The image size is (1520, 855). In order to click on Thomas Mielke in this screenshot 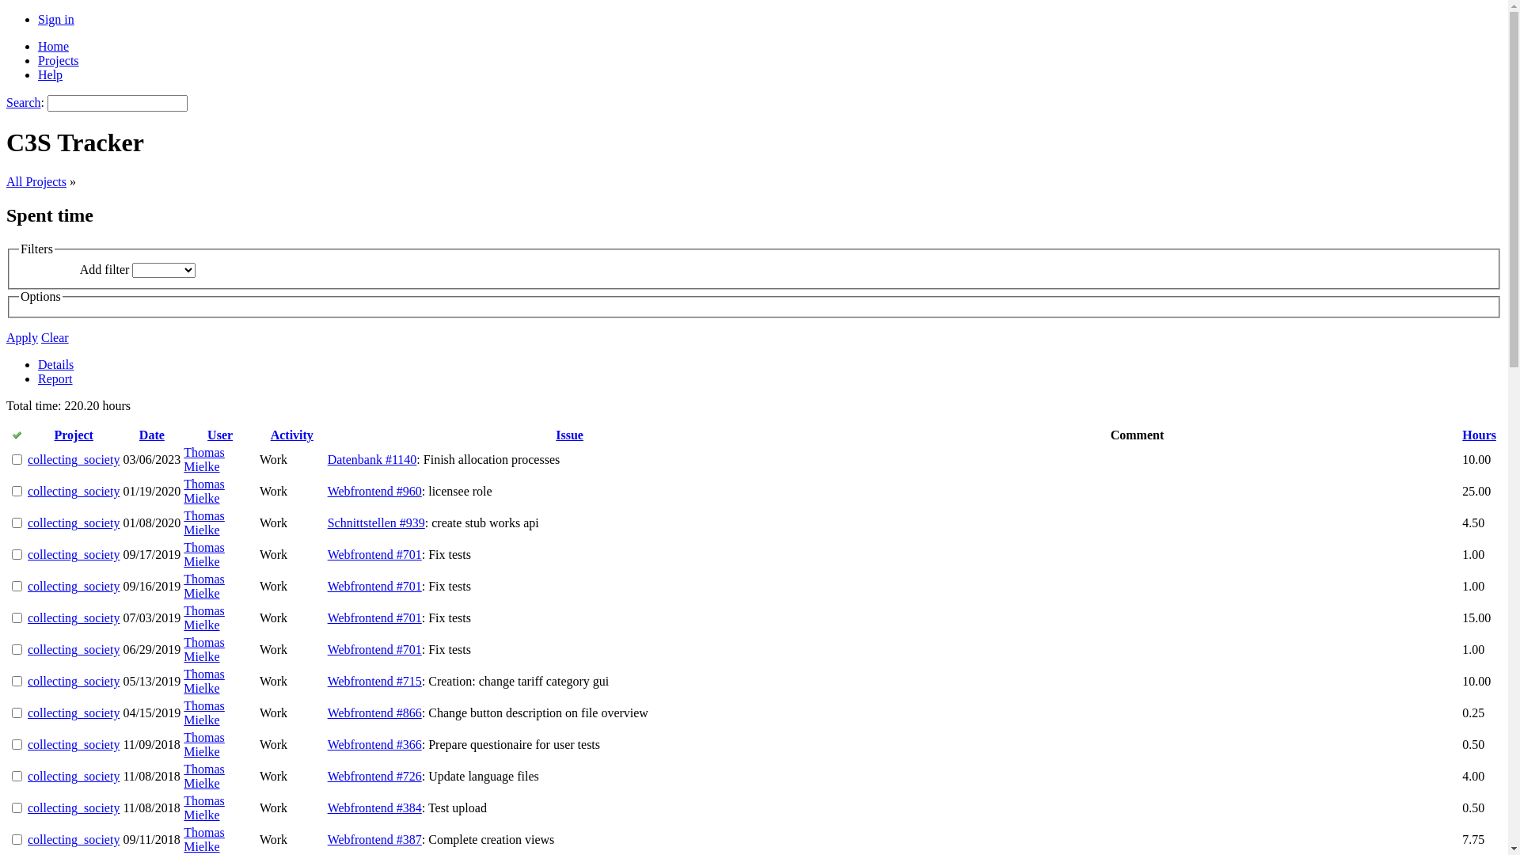, I will do `click(204, 522)`.